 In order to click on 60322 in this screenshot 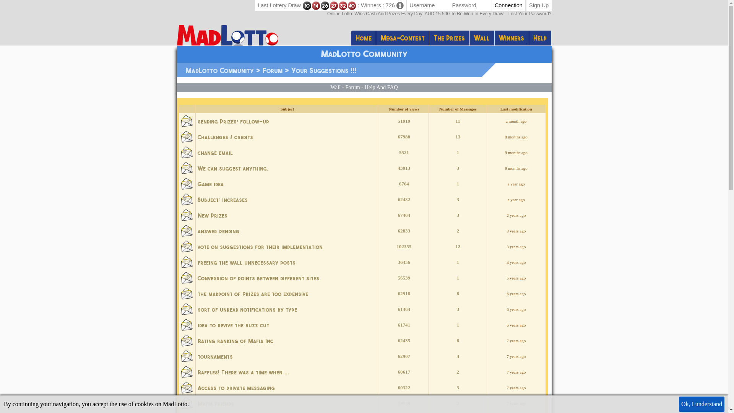, I will do `click(404, 388)`.